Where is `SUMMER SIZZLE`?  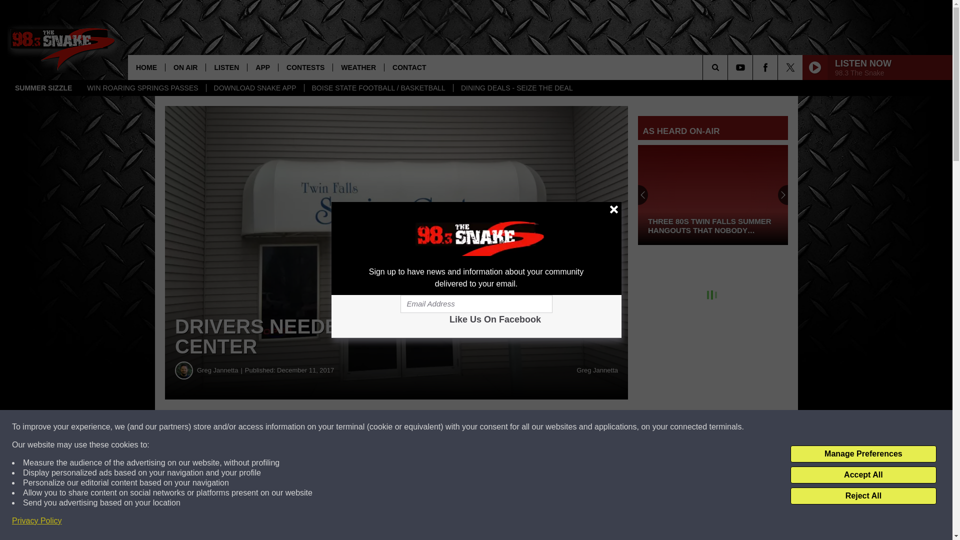 SUMMER SIZZLE is located at coordinates (43, 88).